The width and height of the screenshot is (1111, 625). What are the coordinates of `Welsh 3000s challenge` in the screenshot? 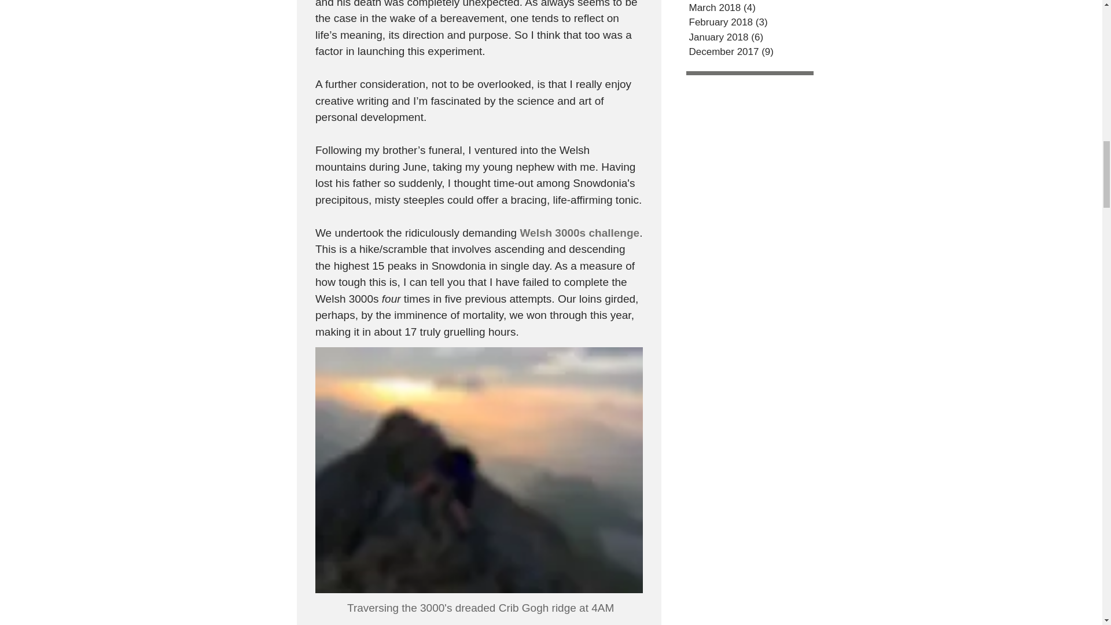 It's located at (580, 233).